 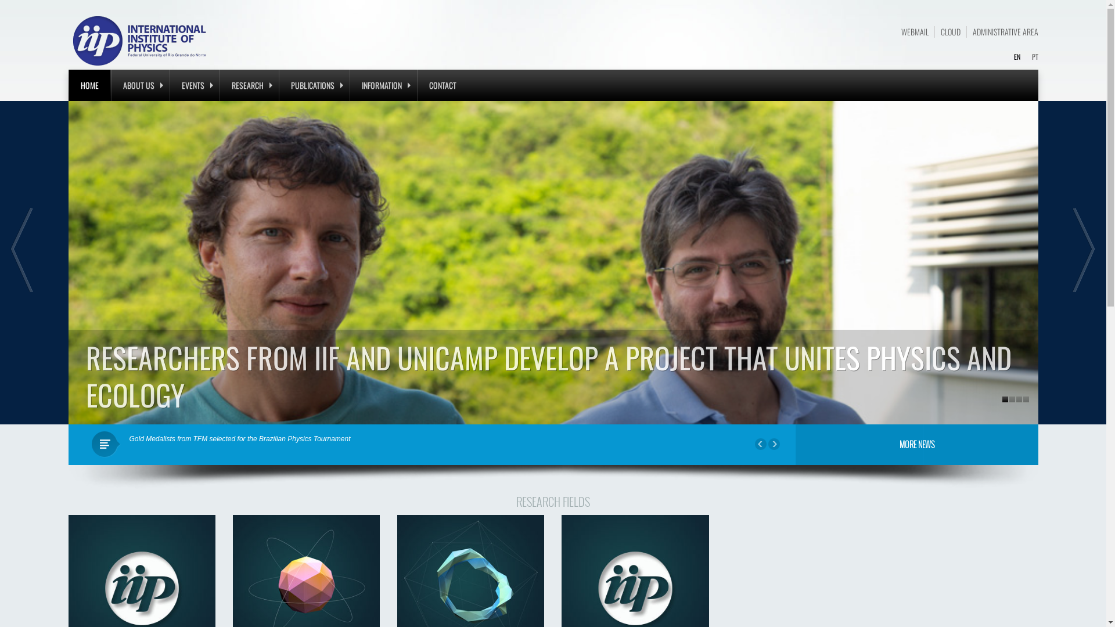 What do you see at coordinates (89, 85) in the screenshot?
I see `HOME` at bounding box center [89, 85].